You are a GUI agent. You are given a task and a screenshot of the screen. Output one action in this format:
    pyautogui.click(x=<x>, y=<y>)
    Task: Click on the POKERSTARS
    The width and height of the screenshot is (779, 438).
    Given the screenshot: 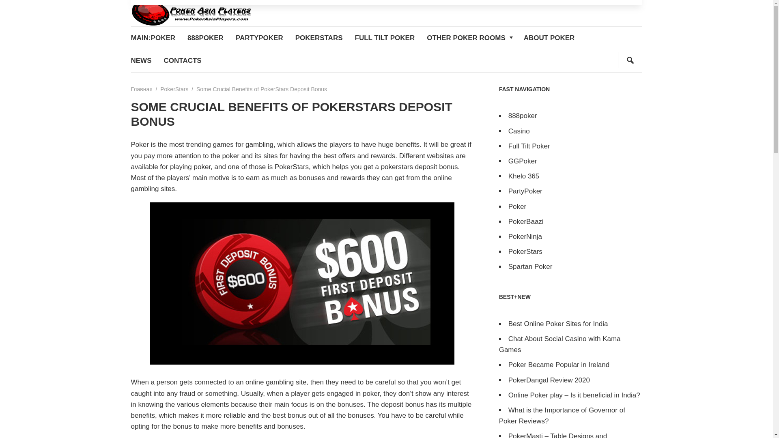 What is the action you would take?
    pyautogui.click(x=325, y=38)
    